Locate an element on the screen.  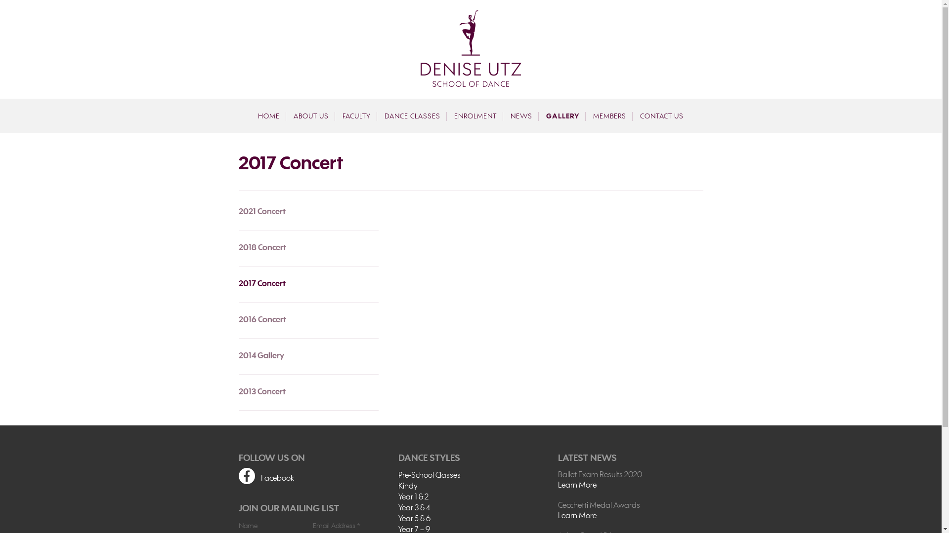
2014 Gallery is located at coordinates (308, 356).